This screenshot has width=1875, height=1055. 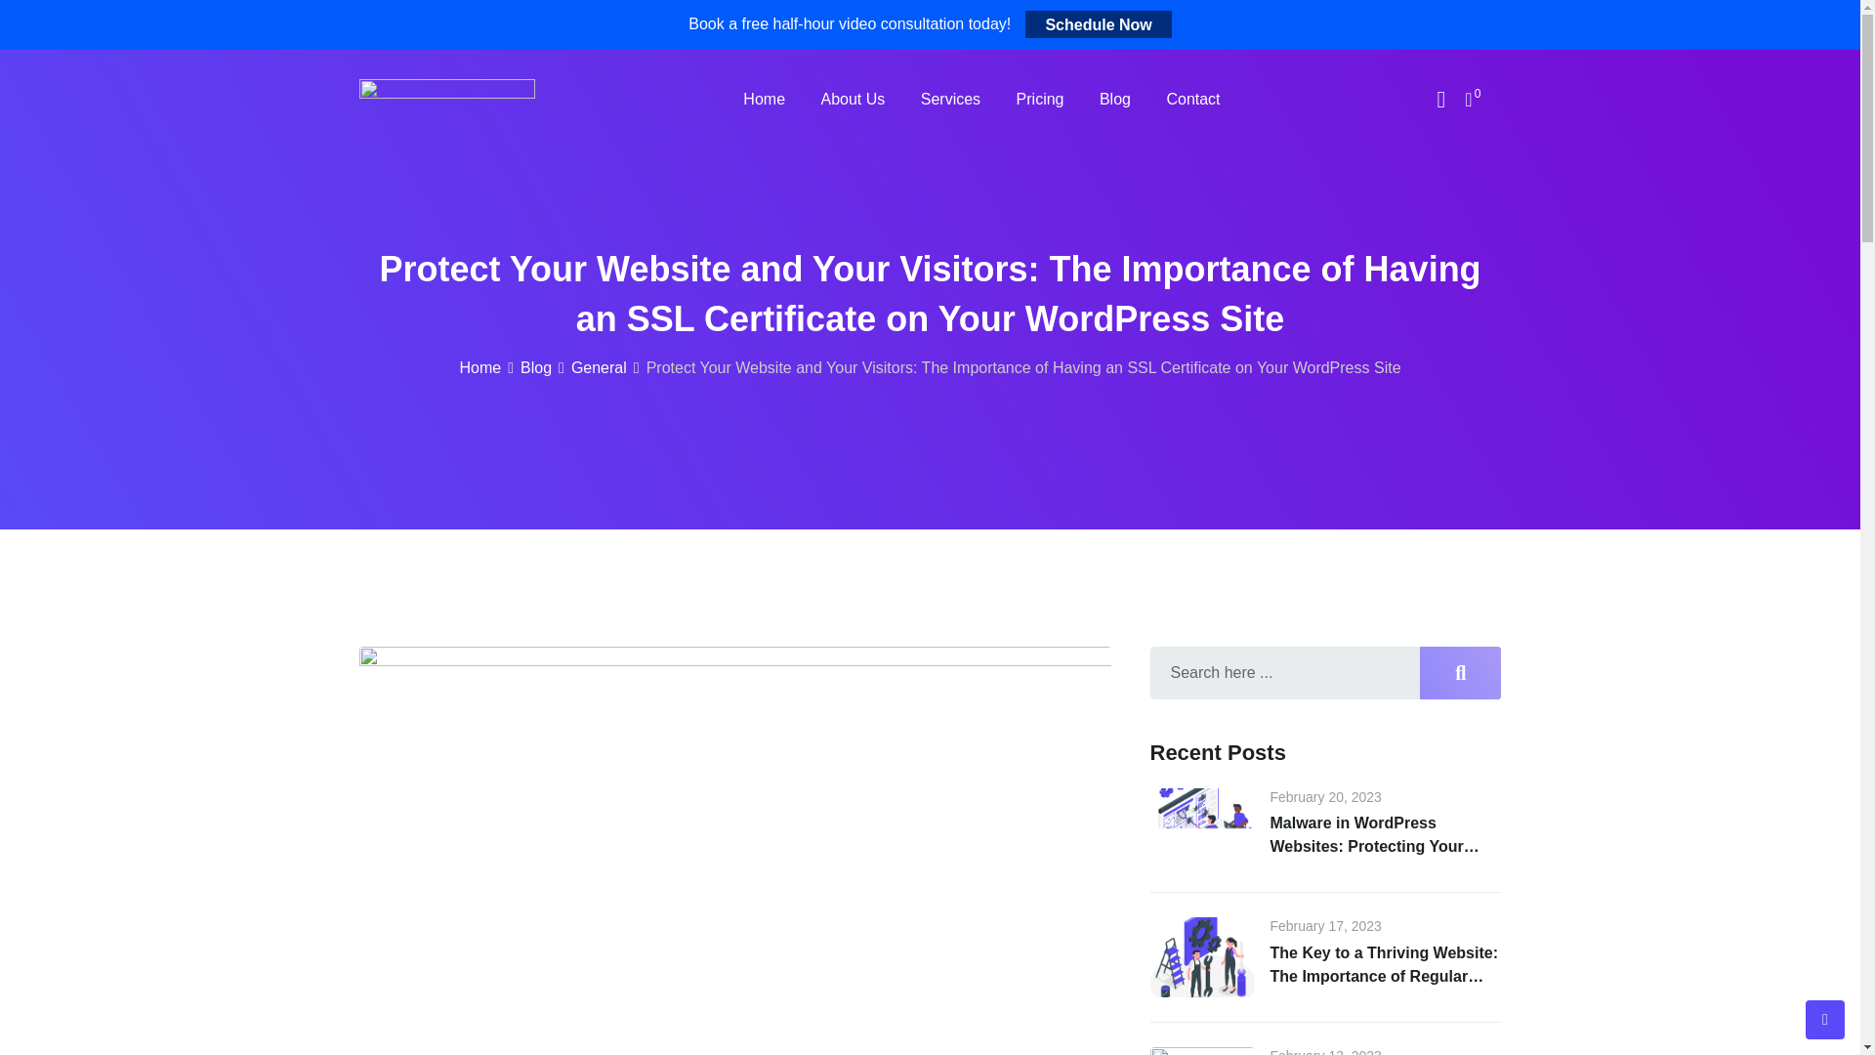 What do you see at coordinates (852, 100) in the screenshot?
I see `About Us` at bounding box center [852, 100].